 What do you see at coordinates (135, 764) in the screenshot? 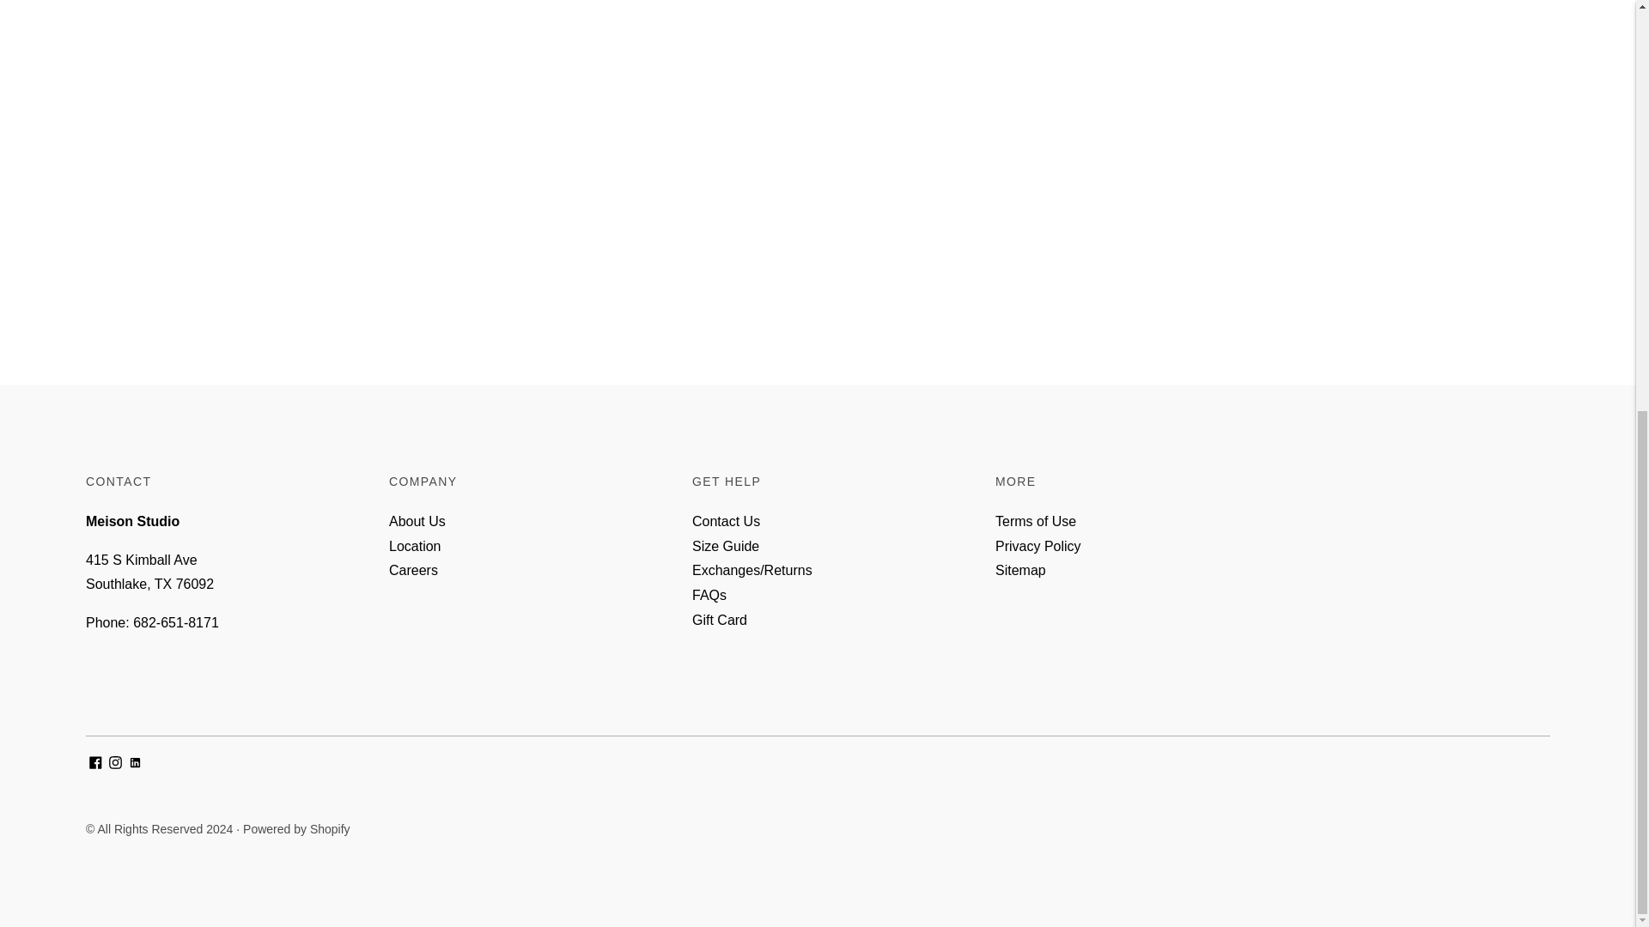
I see `meison on LinkedIn,` at bounding box center [135, 764].